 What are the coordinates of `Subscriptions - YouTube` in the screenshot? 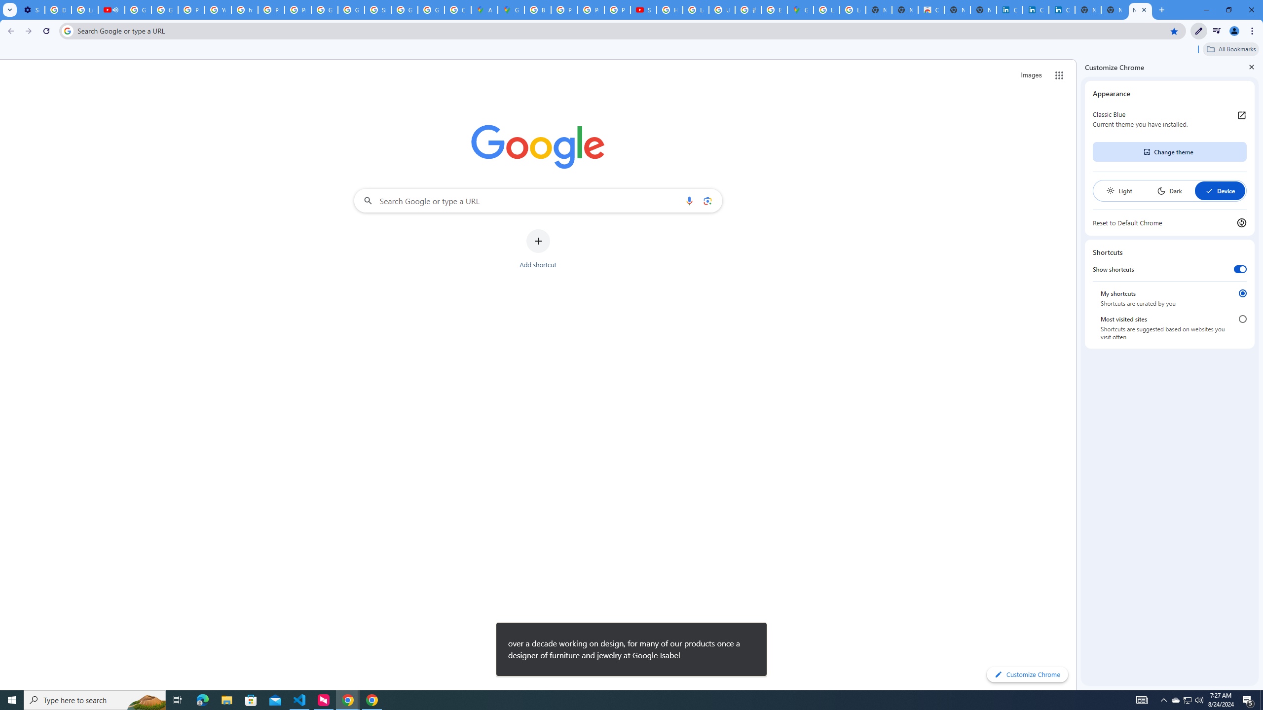 It's located at (643, 10).